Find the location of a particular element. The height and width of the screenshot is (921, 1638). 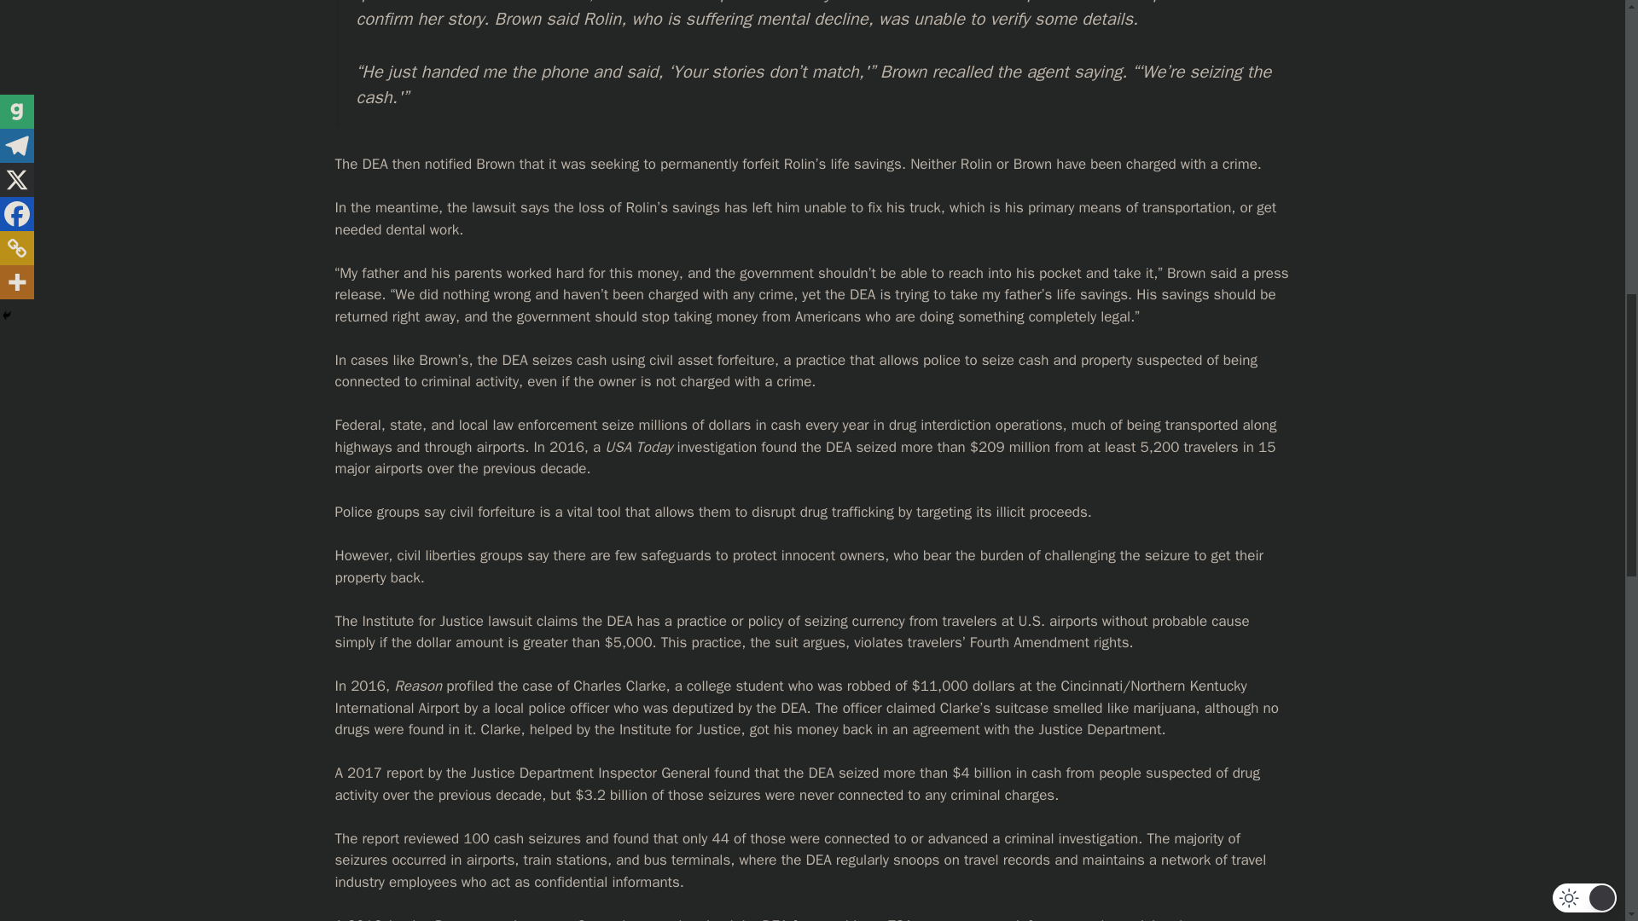

chastised is located at coordinates (701, 918).